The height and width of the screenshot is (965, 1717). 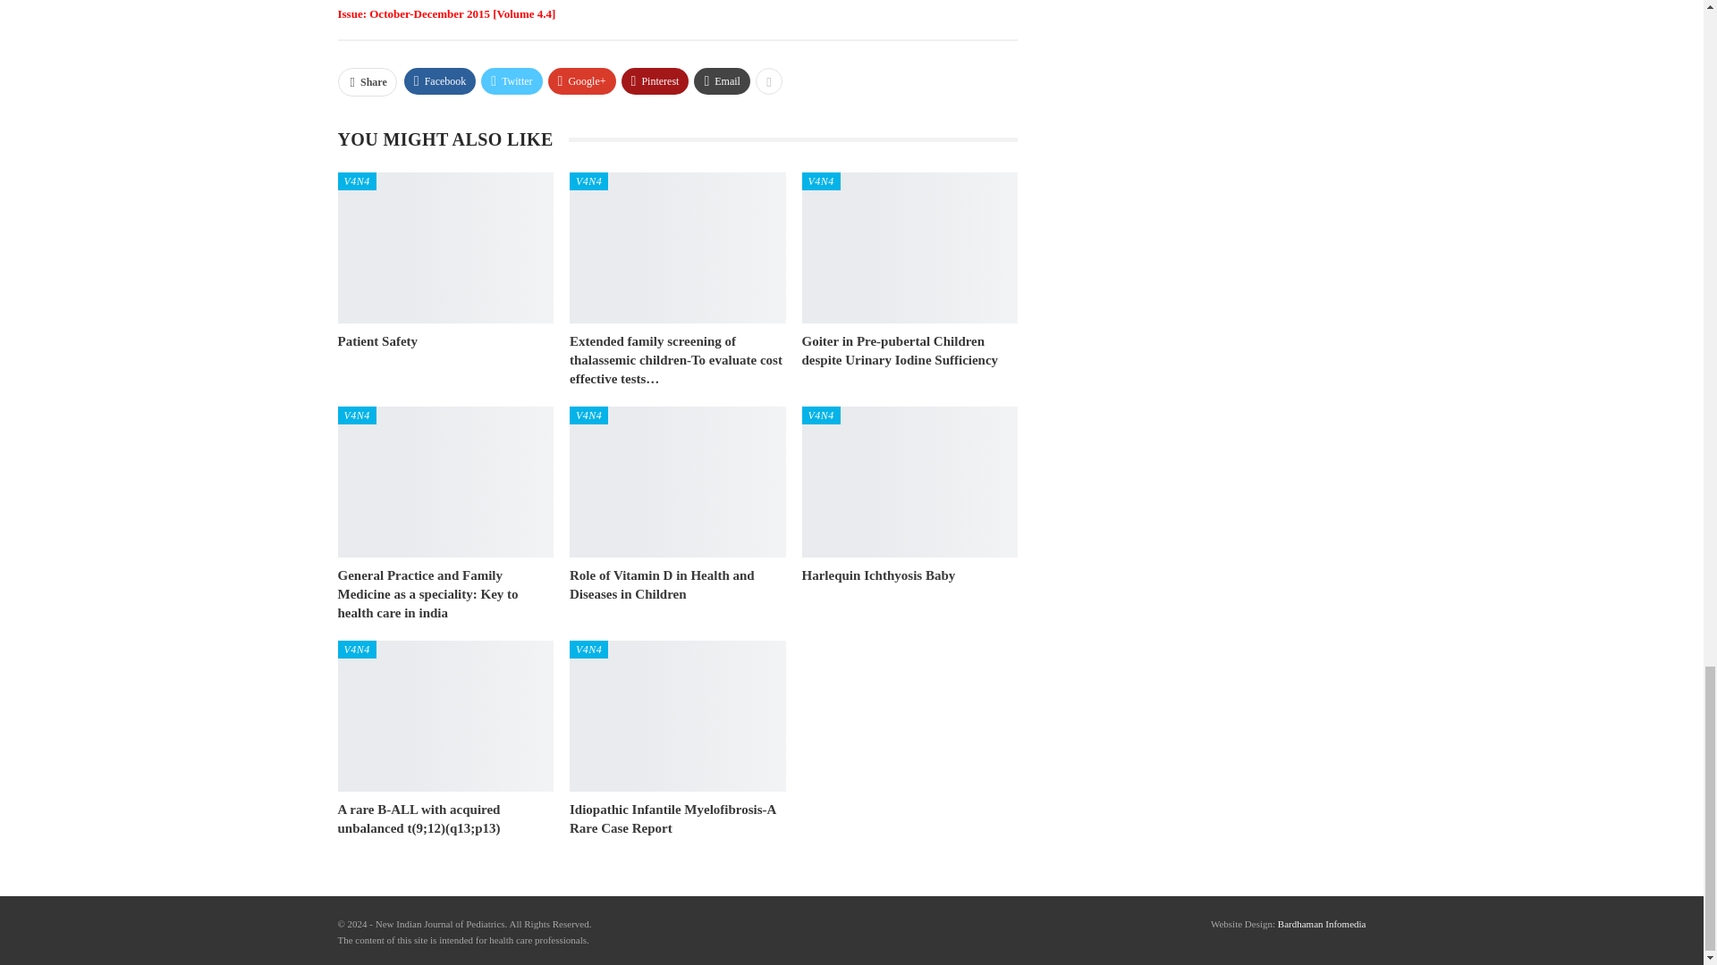 What do you see at coordinates (821, 415) in the screenshot?
I see `V4N4` at bounding box center [821, 415].